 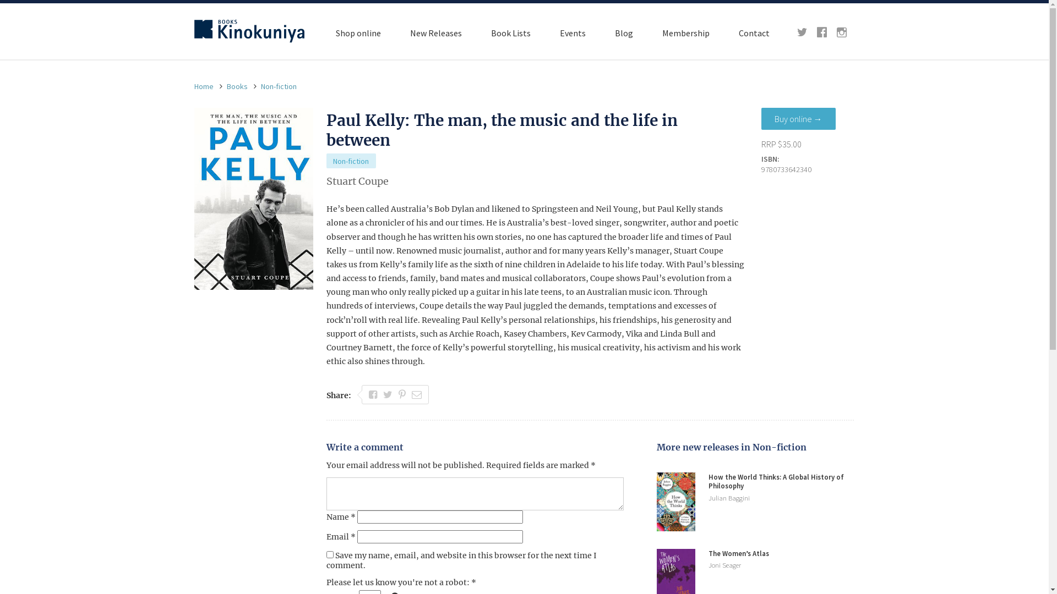 What do you see at coordinates (842, 34) in the screenshot?
I see `Instagram` at bounding box center [842, 34].